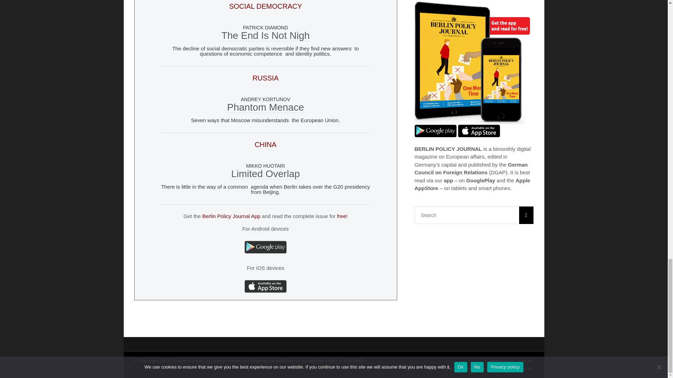 This screenshot has height=378, width=673. What do you see at coordinates (265, 36) in the screenshot?
I see `The End Is Not Nigh` at bounding box center [265, 36].